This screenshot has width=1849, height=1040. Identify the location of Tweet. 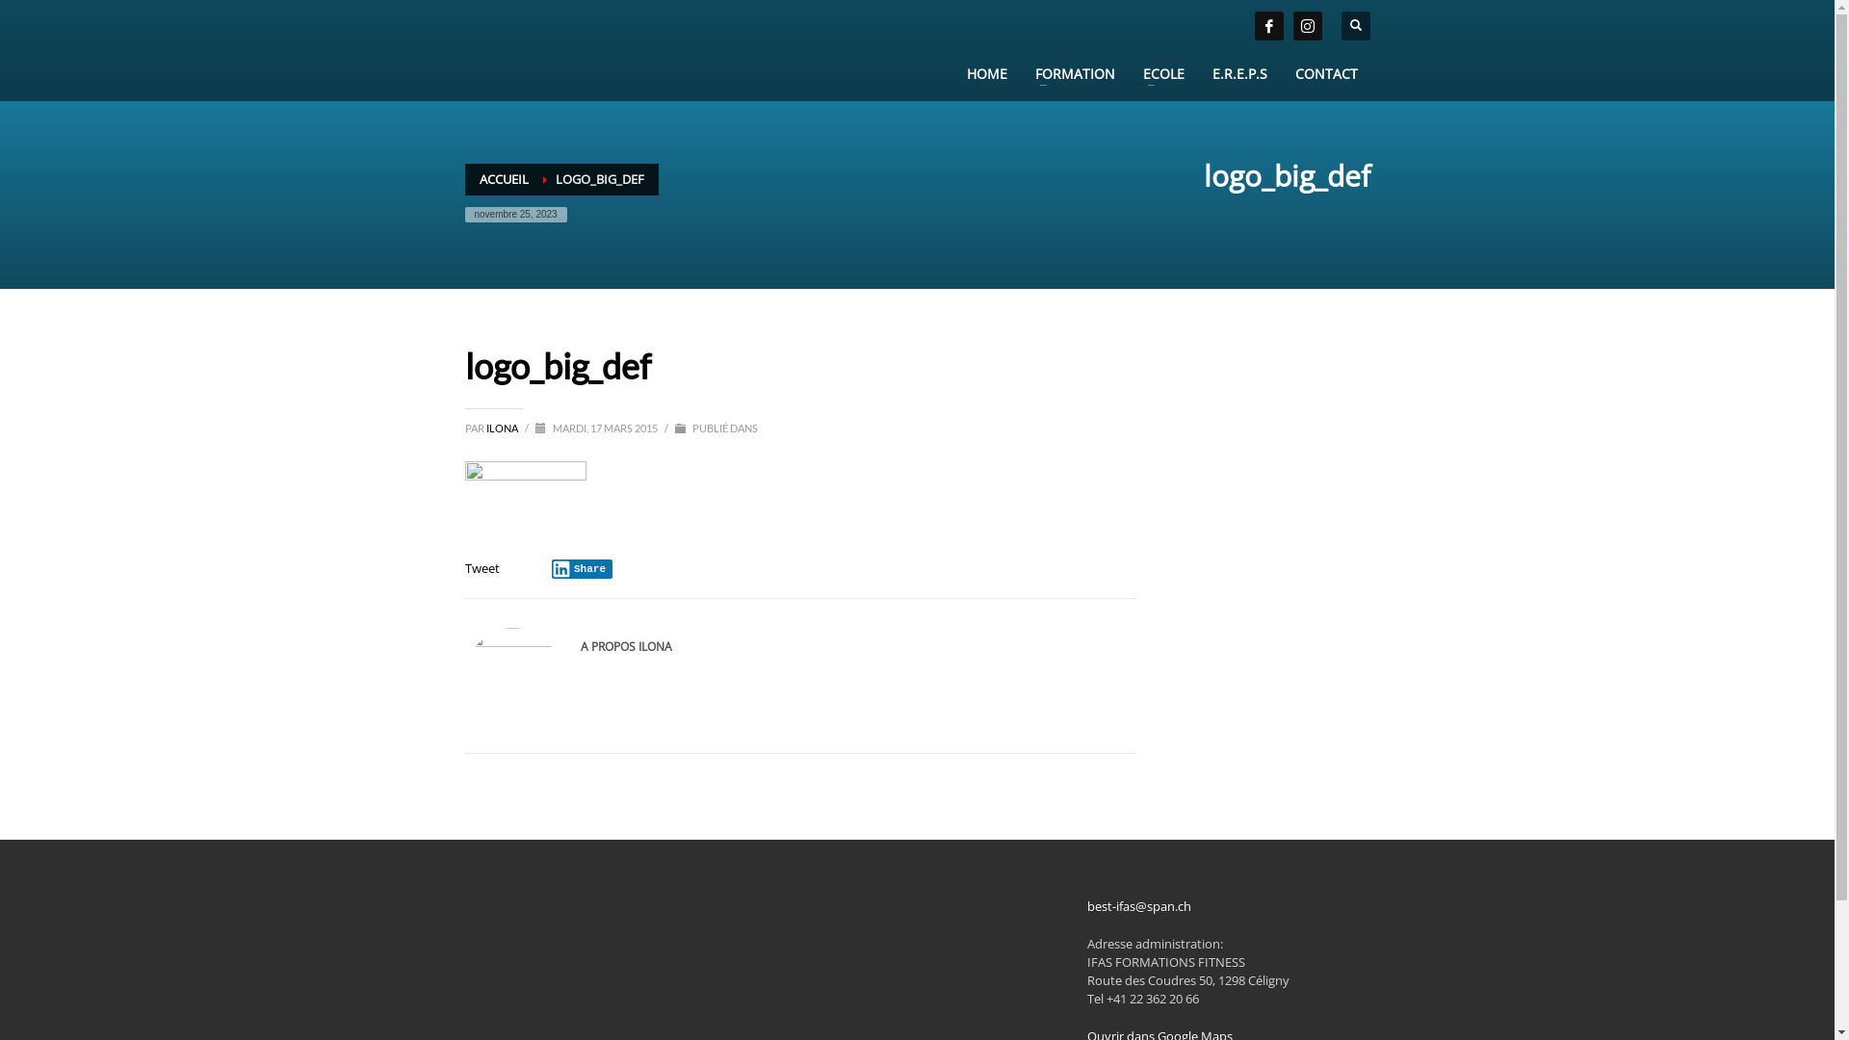
(482, 568).